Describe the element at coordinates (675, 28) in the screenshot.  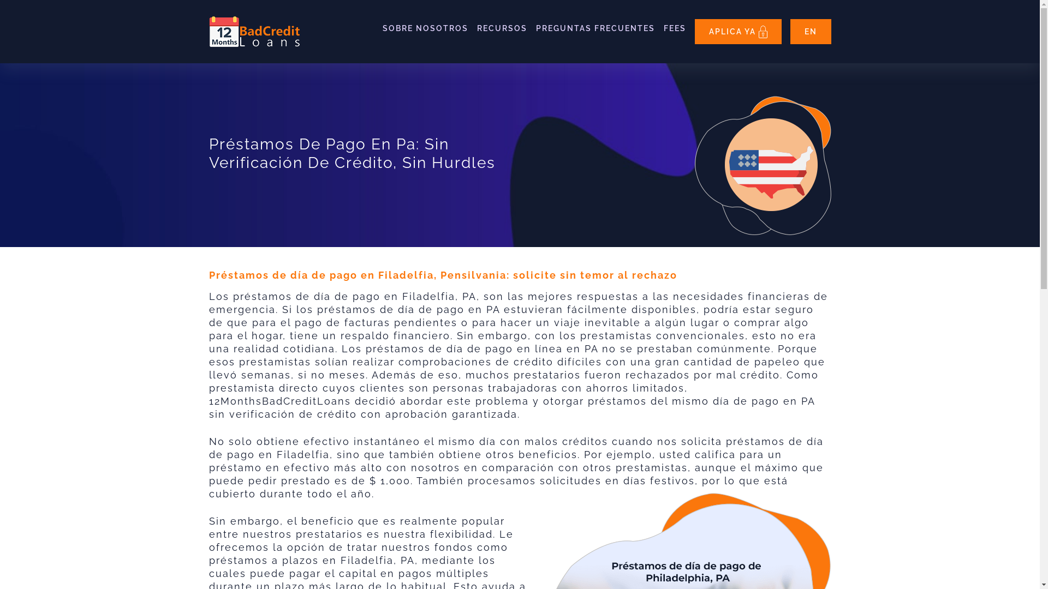
I see `FEES` at that location.